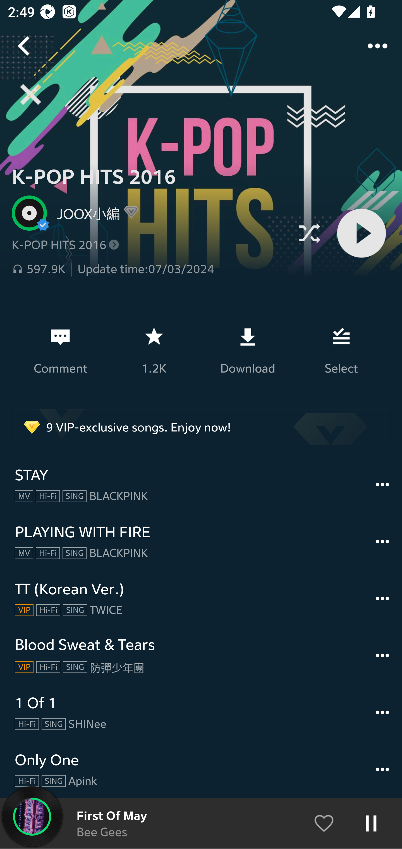 This screenshot has width=402, height=849. Describe the element at coordinates (247, 350) in the screenshot. I see `Download` at that location.